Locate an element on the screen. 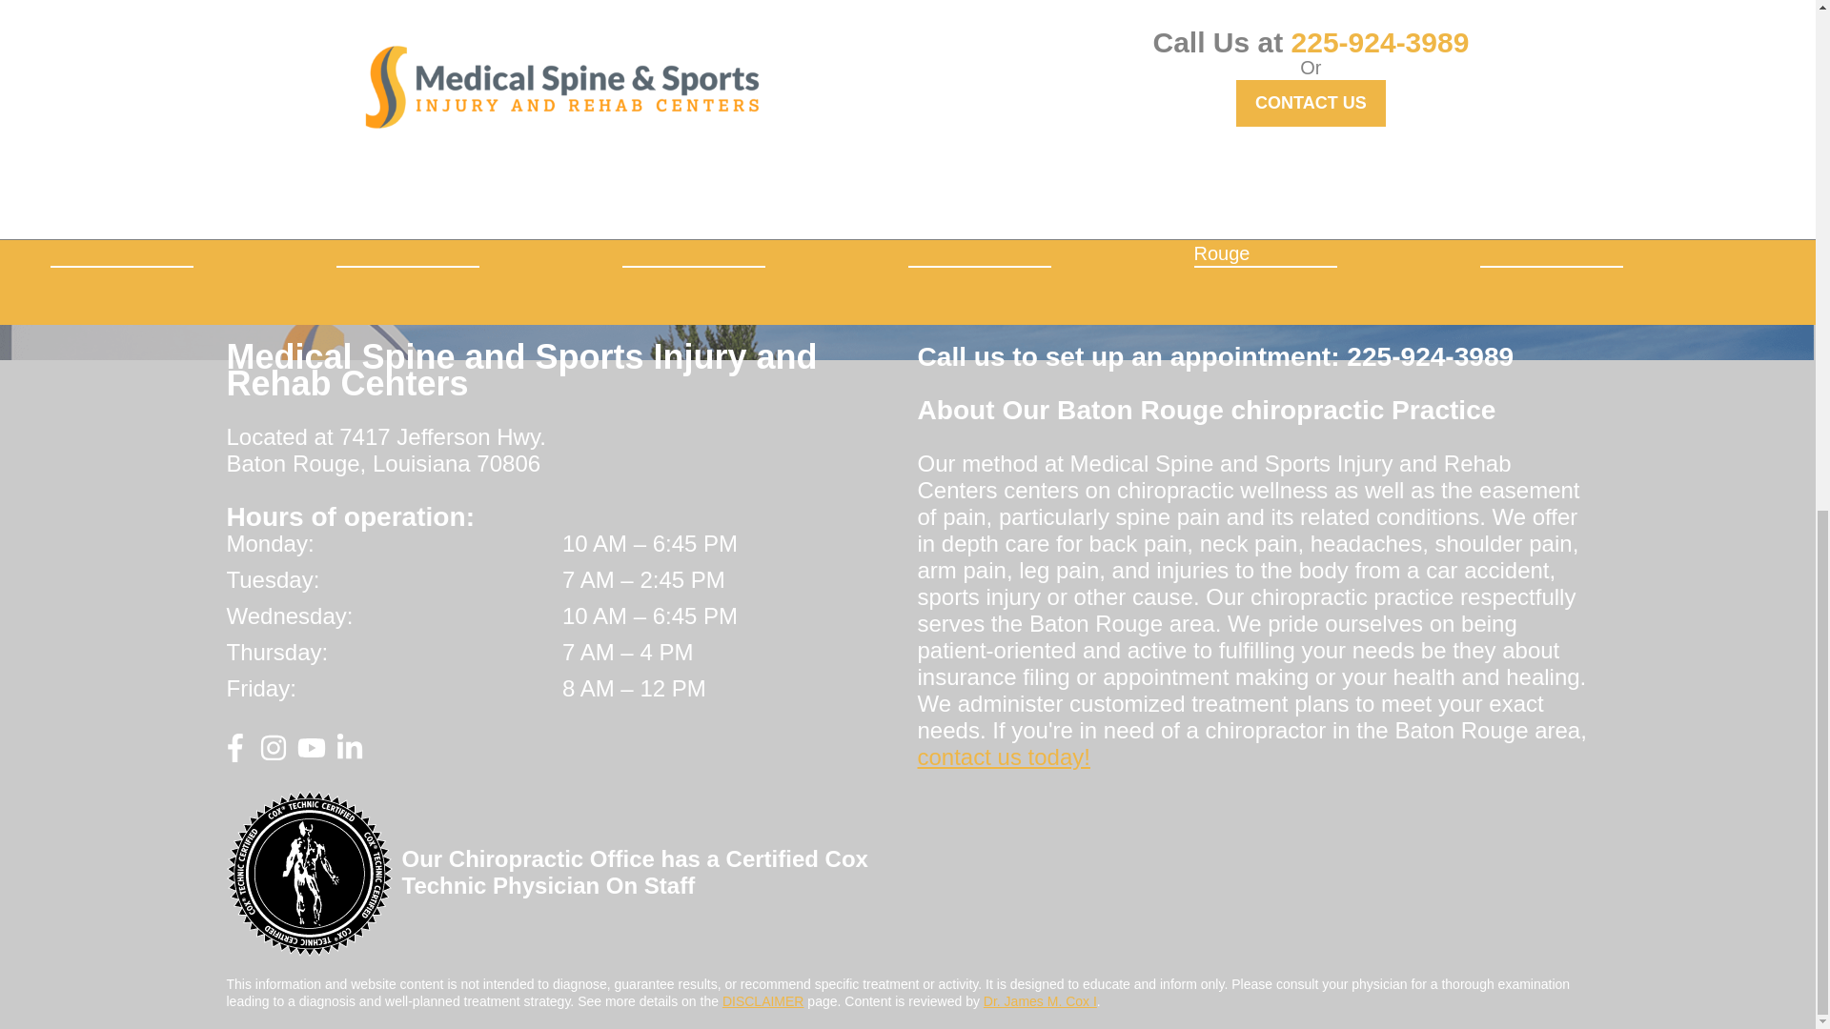 The width and height of the screenshot is (1830, 1029). Like us on Facebook is located at coordinates (234, 755).